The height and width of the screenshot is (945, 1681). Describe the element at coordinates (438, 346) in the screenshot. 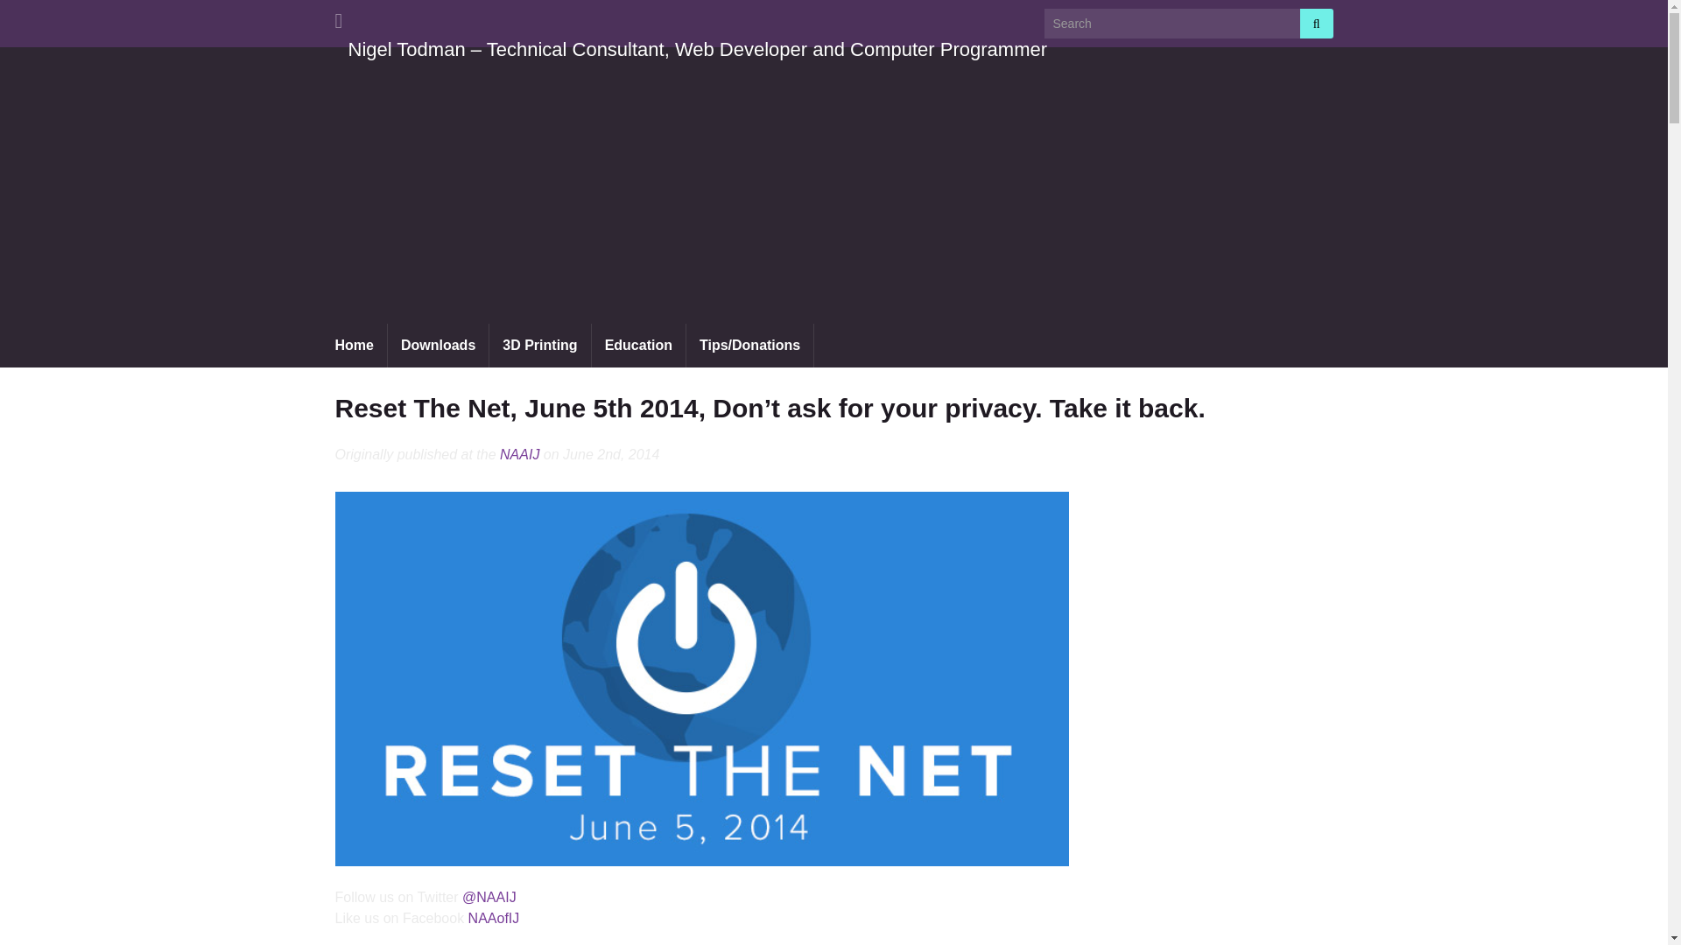

I see `Downloads` at that location.